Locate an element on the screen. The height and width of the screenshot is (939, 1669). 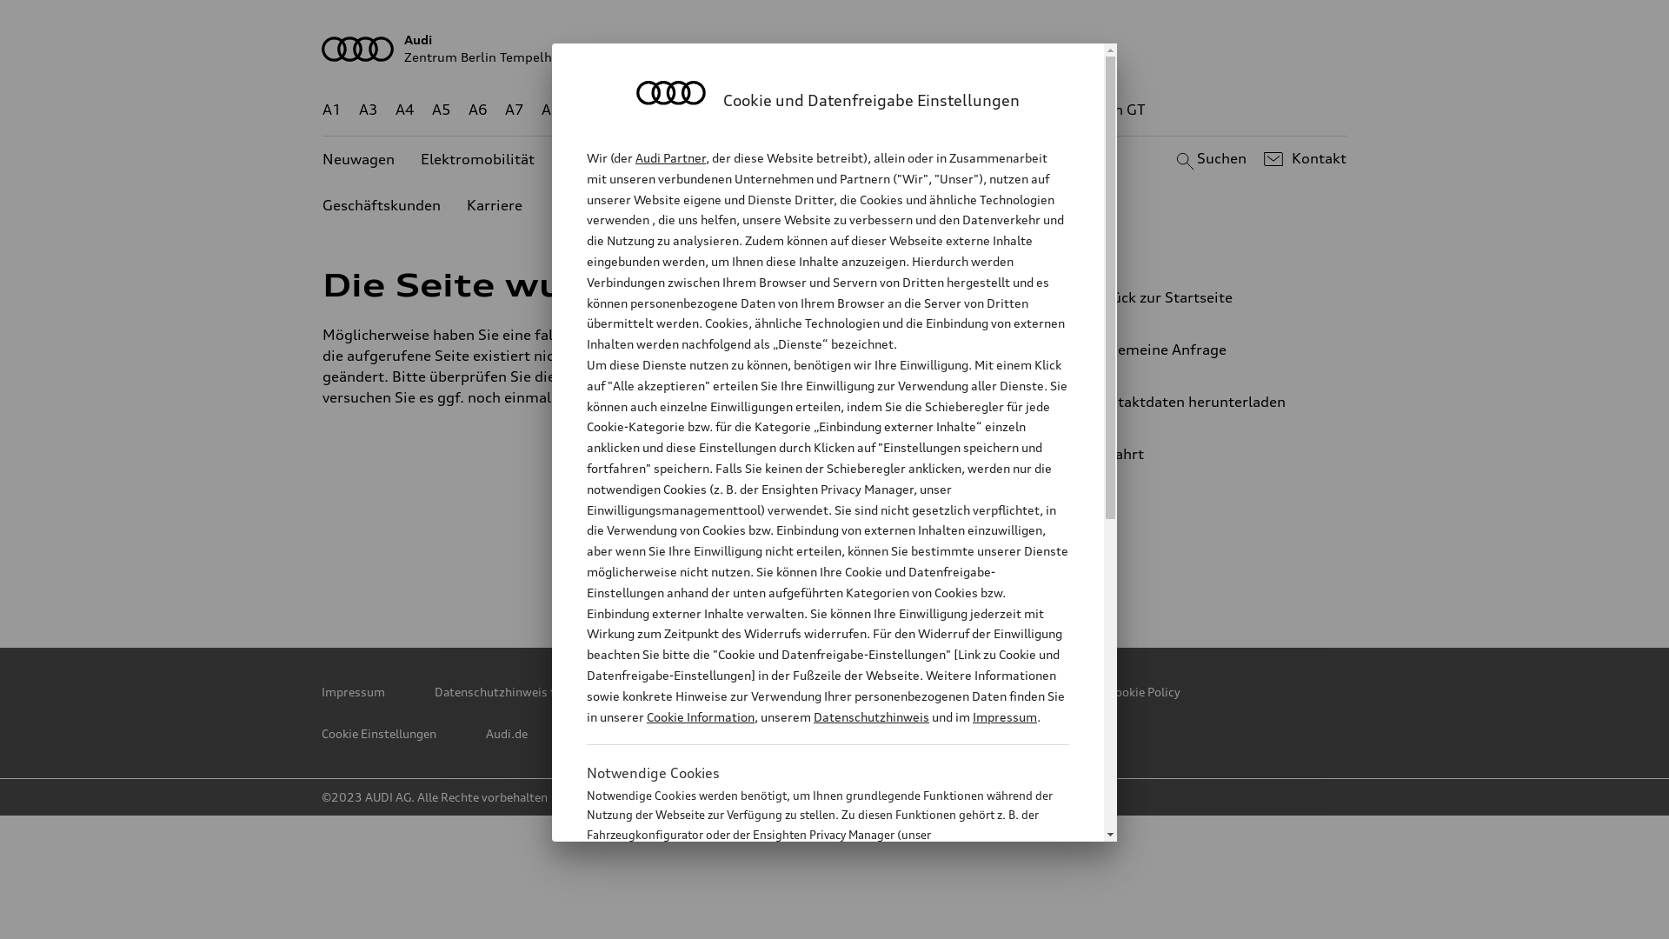
Audi.de is located at coordinates (507, 734).